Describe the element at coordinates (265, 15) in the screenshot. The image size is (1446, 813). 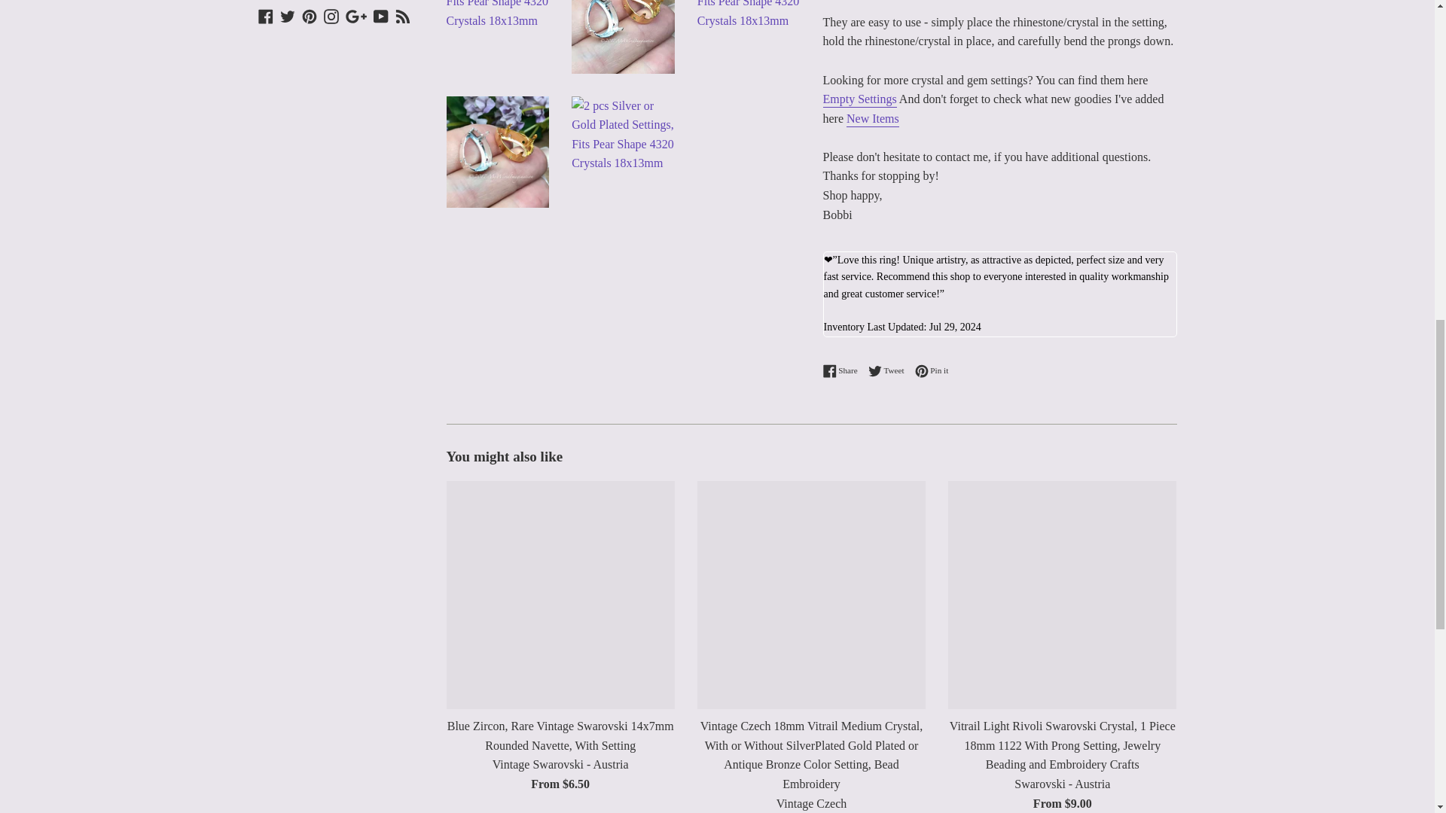
I see `My Wired Imagination on Facebook` at that location.